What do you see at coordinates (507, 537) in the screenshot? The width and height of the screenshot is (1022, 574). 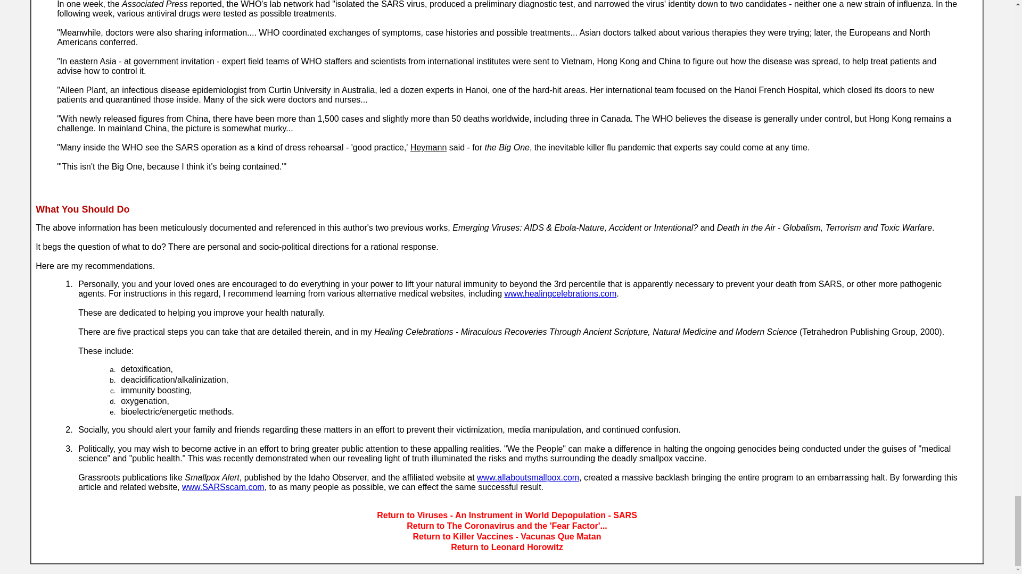 I see `Return to Killer Vaccines - Vacunas Que Matan` at bounding box center [507, 537].